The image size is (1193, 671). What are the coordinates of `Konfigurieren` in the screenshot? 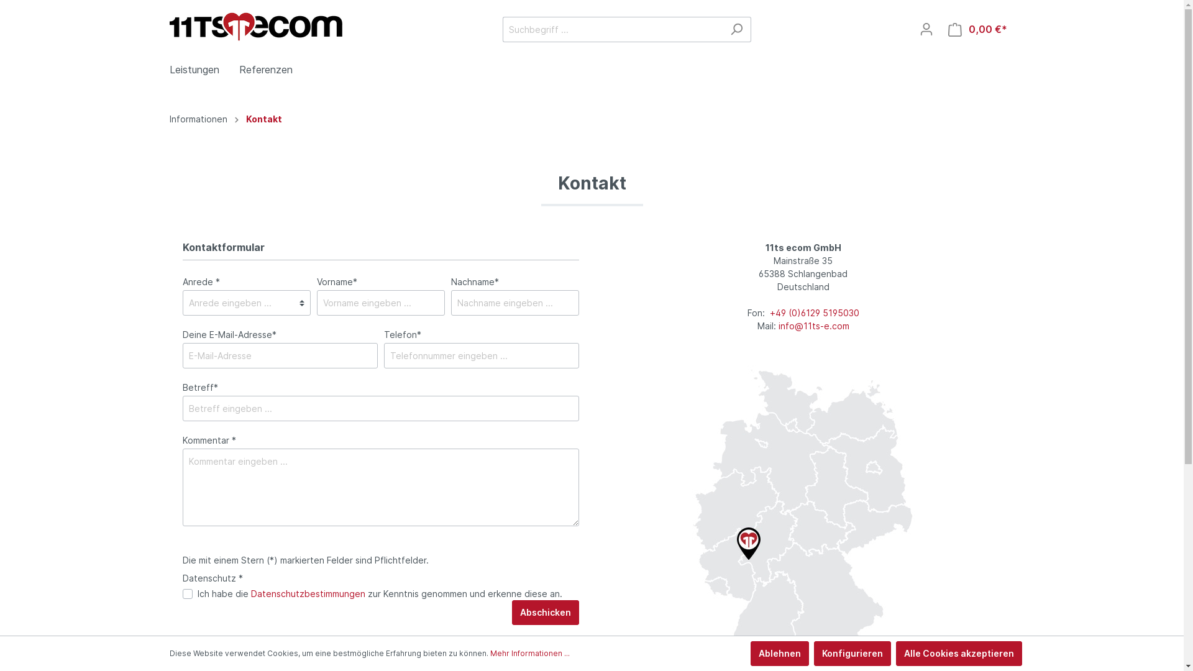 It's located at (852, 654).